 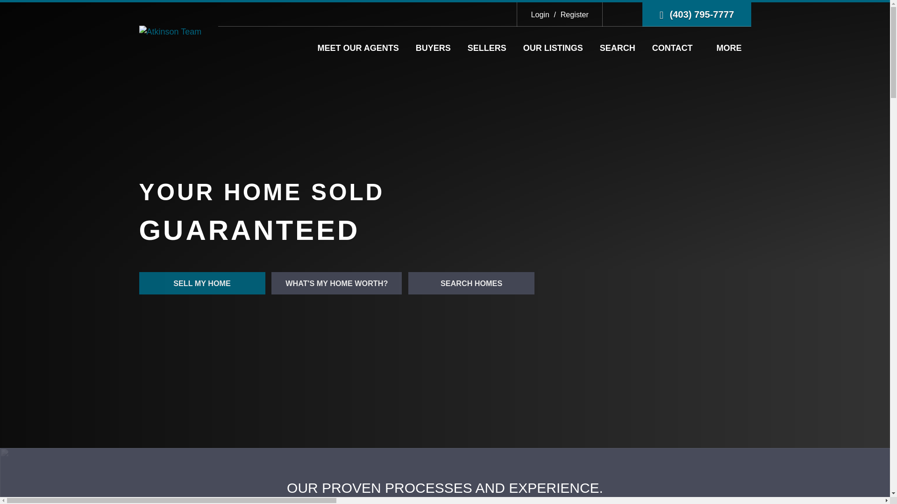 What do you see at coordinates (487, 48) in the screenshot?
I see `SELLERS` at bounding box center [487, 48].